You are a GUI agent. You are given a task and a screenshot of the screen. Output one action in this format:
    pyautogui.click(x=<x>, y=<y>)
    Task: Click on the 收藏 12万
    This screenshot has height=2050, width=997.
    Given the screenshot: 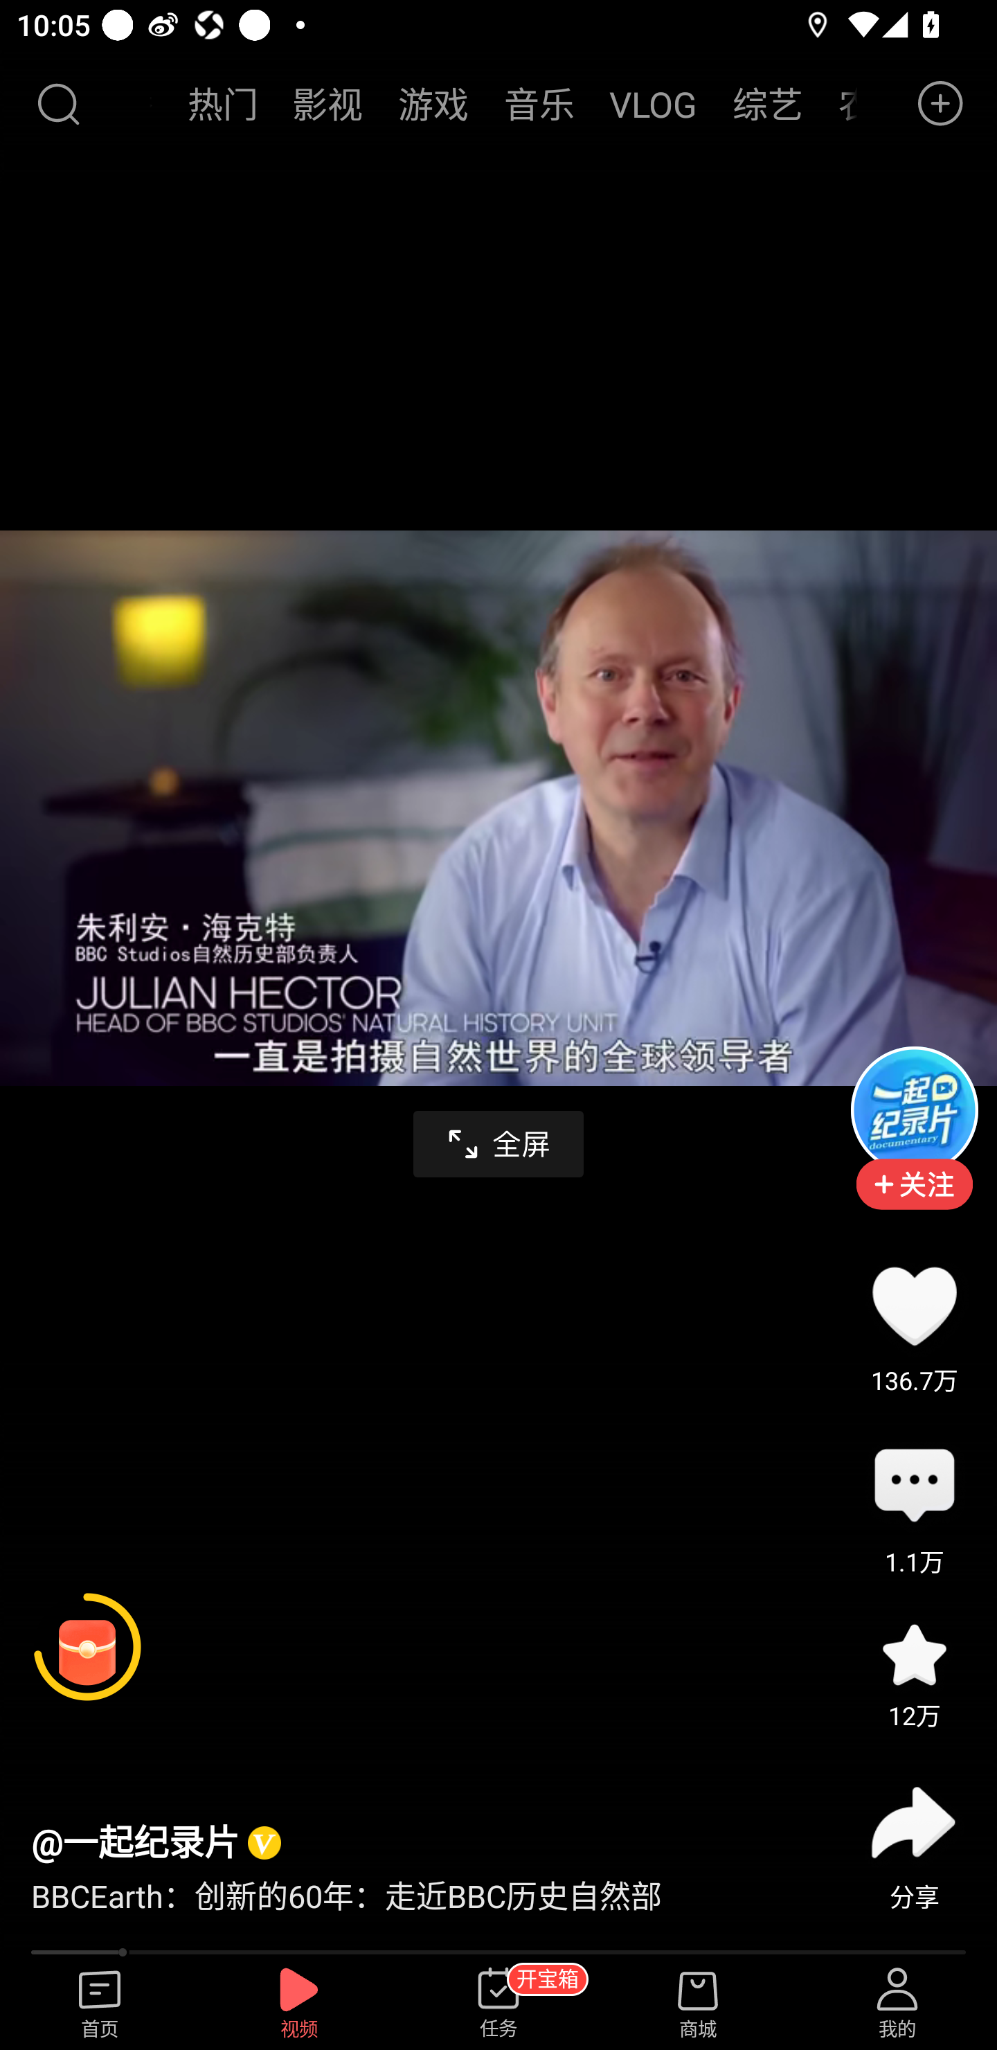 What is the action you would take?
    pyautogui.click(x=914, y=1655)
    